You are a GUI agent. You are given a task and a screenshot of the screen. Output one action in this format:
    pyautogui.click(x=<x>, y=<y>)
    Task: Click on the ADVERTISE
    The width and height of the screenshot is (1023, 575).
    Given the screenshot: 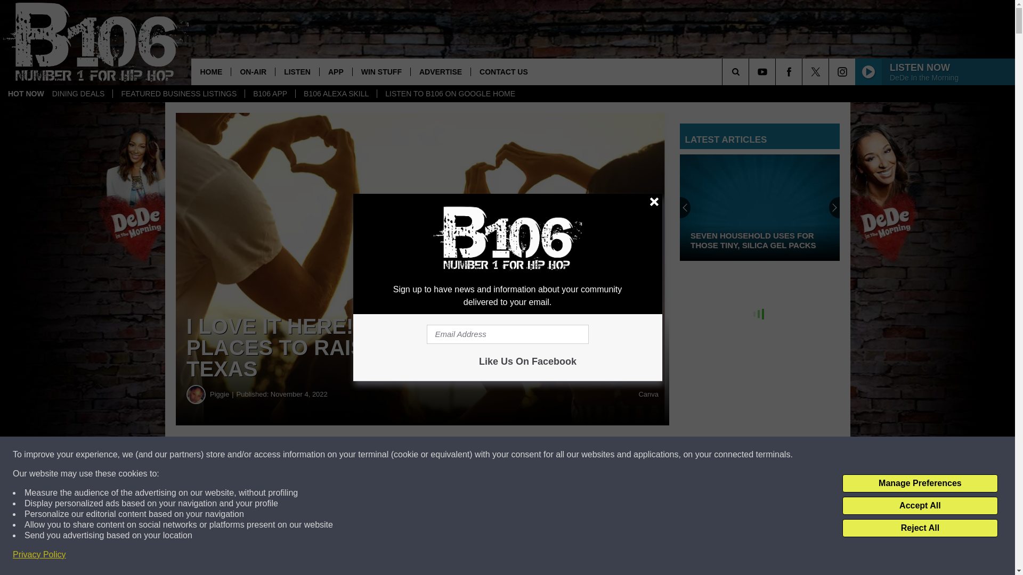 What is the action you would take?
    pyautogui.click(x=440, y=71)
    